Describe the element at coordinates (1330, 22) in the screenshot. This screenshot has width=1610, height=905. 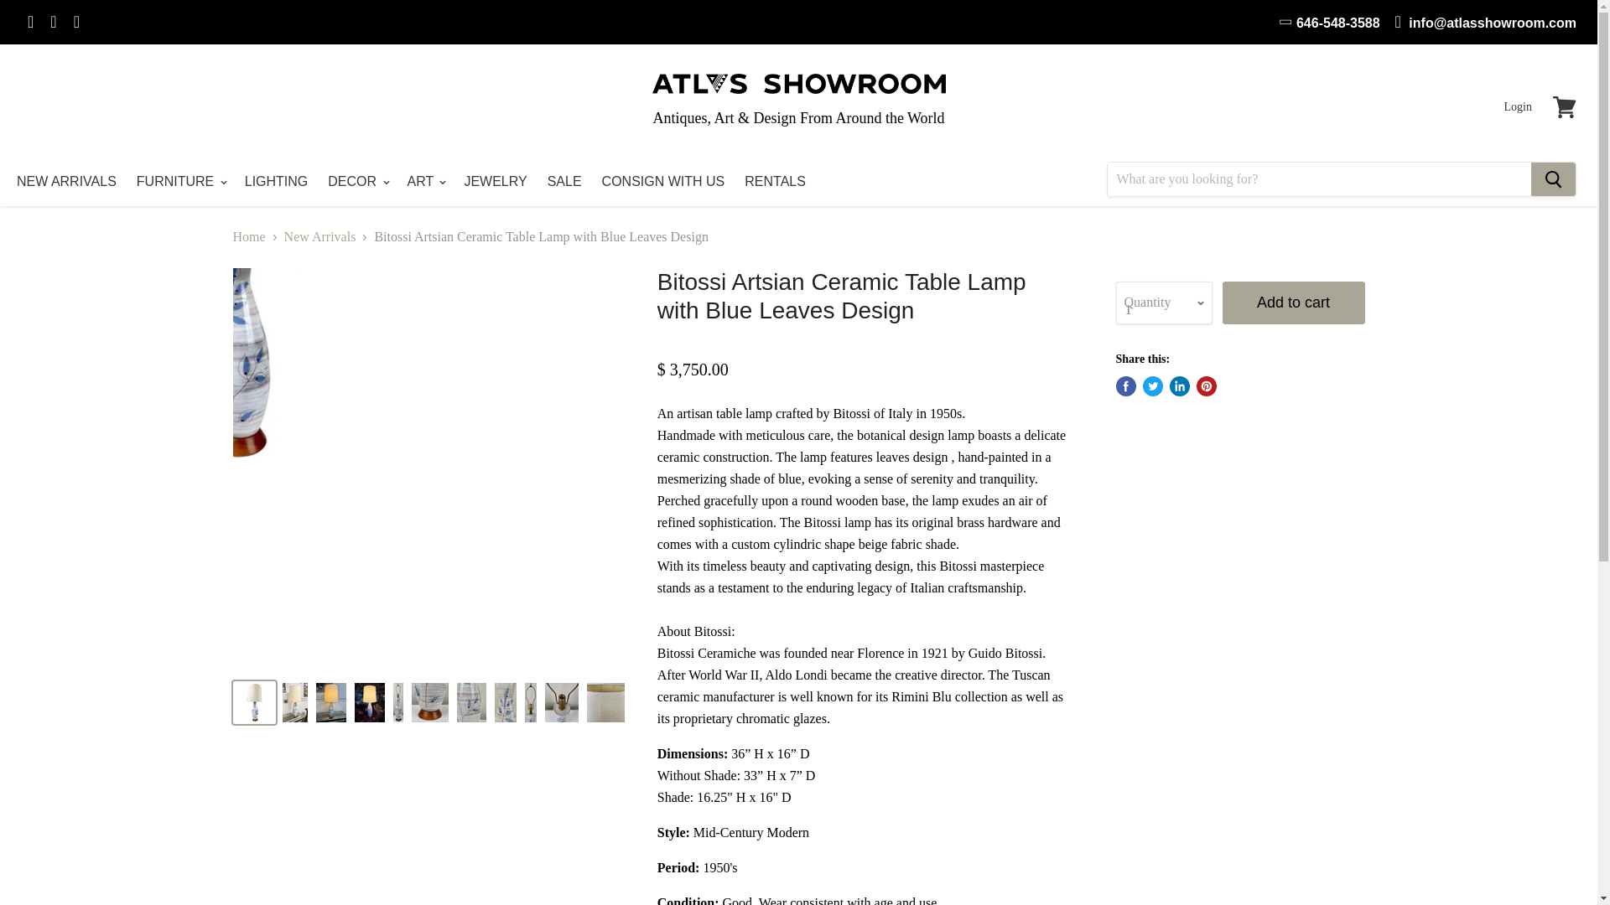
I see `646-548-3588` at that location.